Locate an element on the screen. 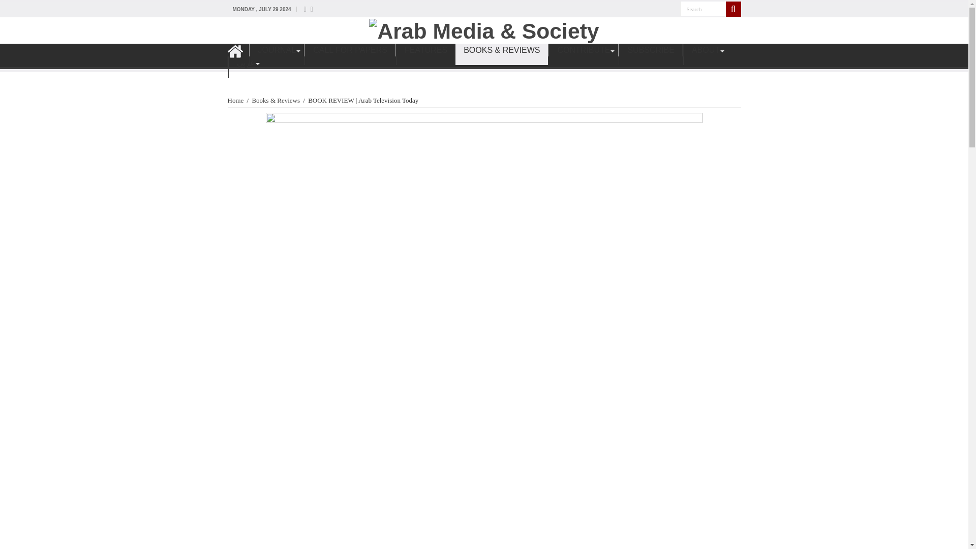 The image size is (976, 549). Search is located at coordinates (733, 9).